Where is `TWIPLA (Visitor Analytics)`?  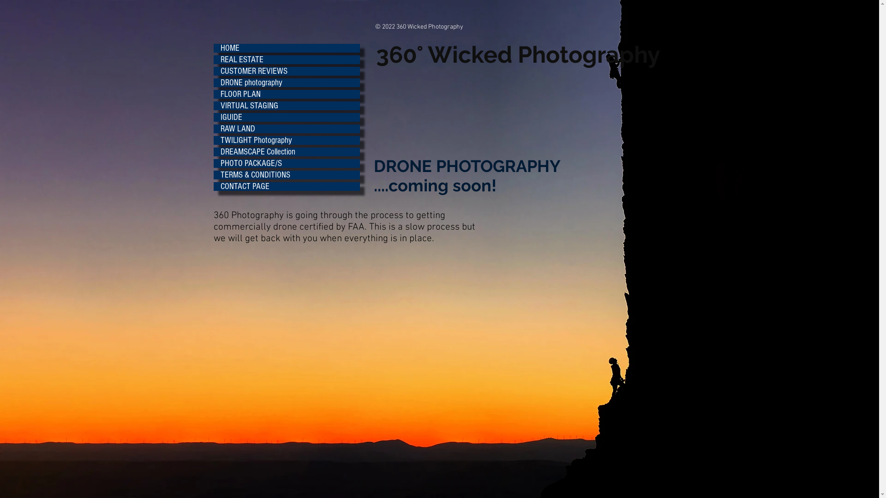 TWIPLA (Visitor Analytics) is located at coordinates (282, 408).